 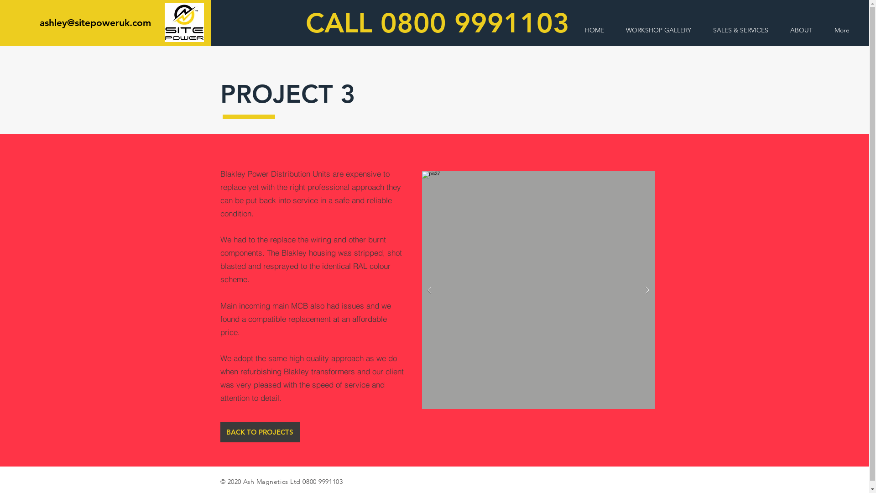 What do you see at coordinates (801, 30) in the screenshot?
I see `ABOUT` at bounding box center [801, 30].